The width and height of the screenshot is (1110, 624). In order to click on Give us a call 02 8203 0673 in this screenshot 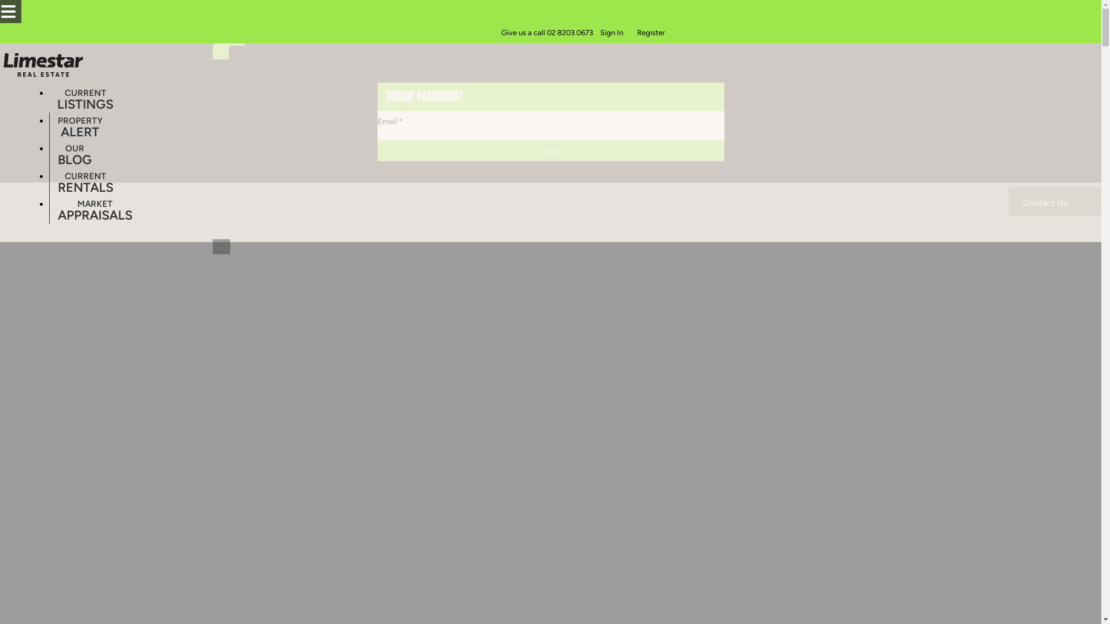, I will do `click(547, 34)`.